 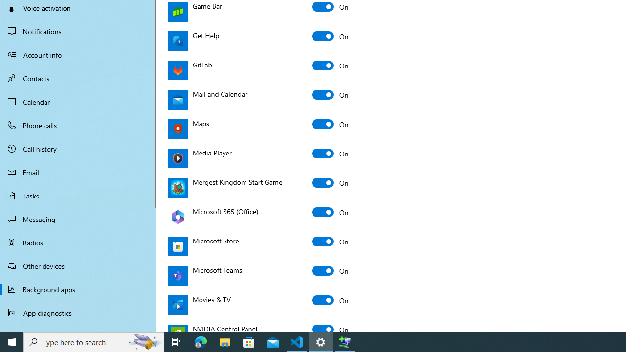 I want to click on Email, so click(x=78, y=172).